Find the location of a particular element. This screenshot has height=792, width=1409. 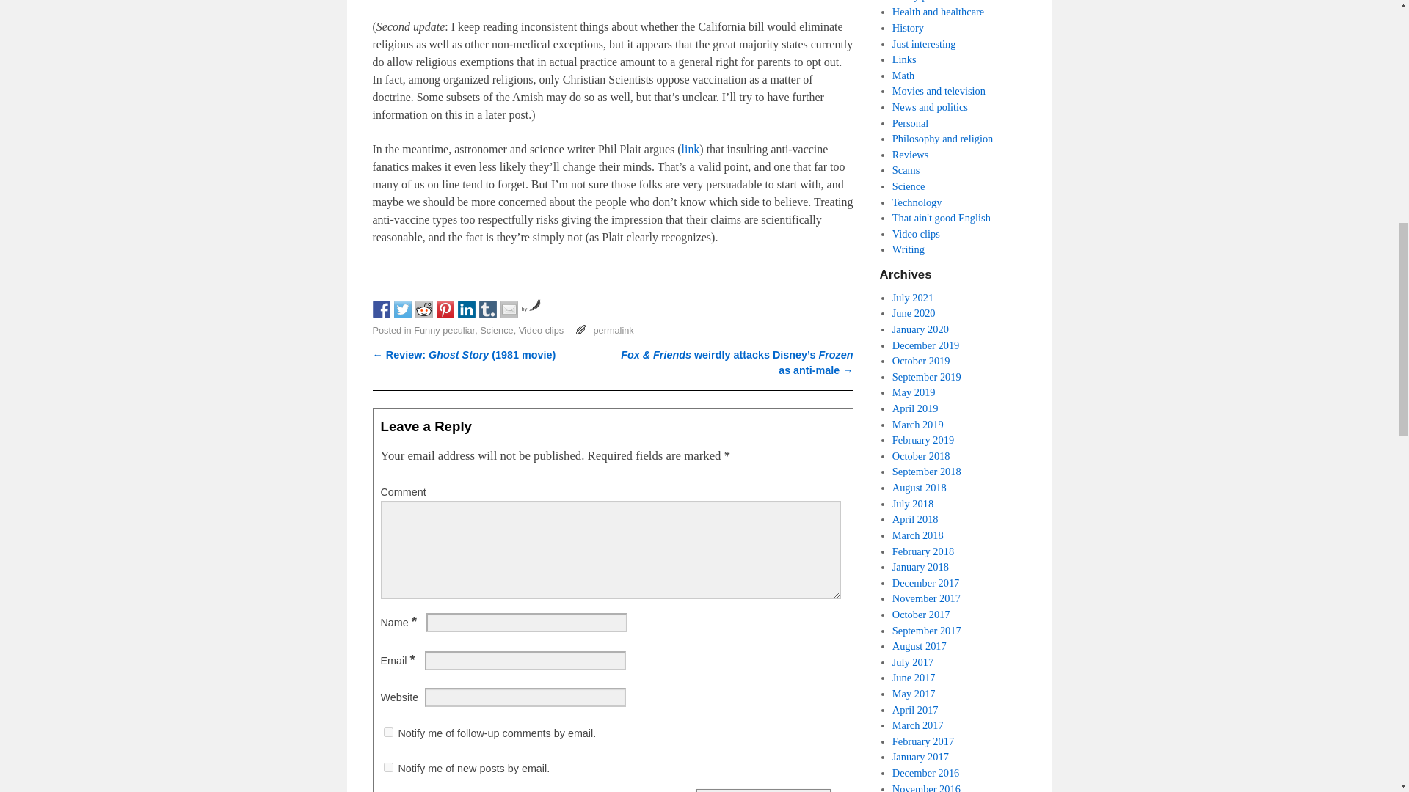

by is located at coordinates (530, 308).